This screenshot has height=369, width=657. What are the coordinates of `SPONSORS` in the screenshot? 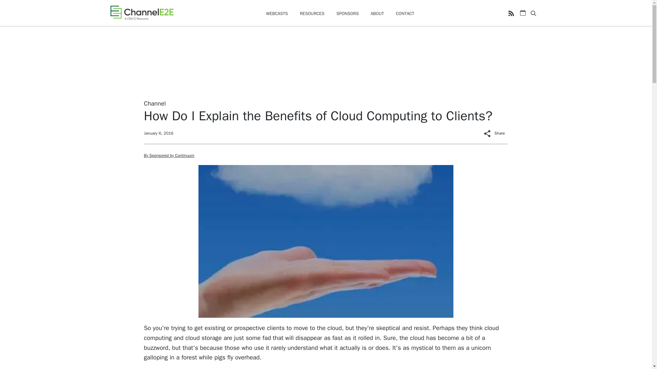 It's located at (348, 14).